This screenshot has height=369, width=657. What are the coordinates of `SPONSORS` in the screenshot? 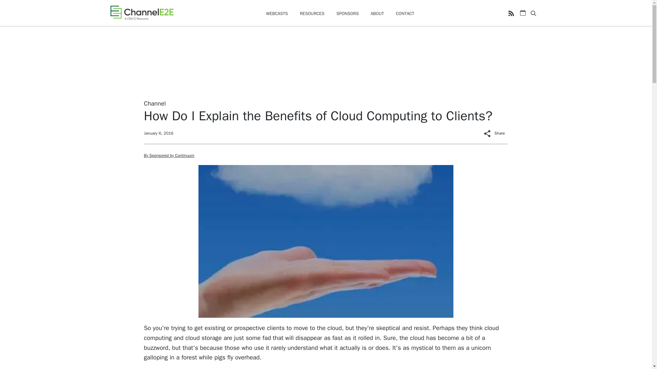 It's located at (348, 14).